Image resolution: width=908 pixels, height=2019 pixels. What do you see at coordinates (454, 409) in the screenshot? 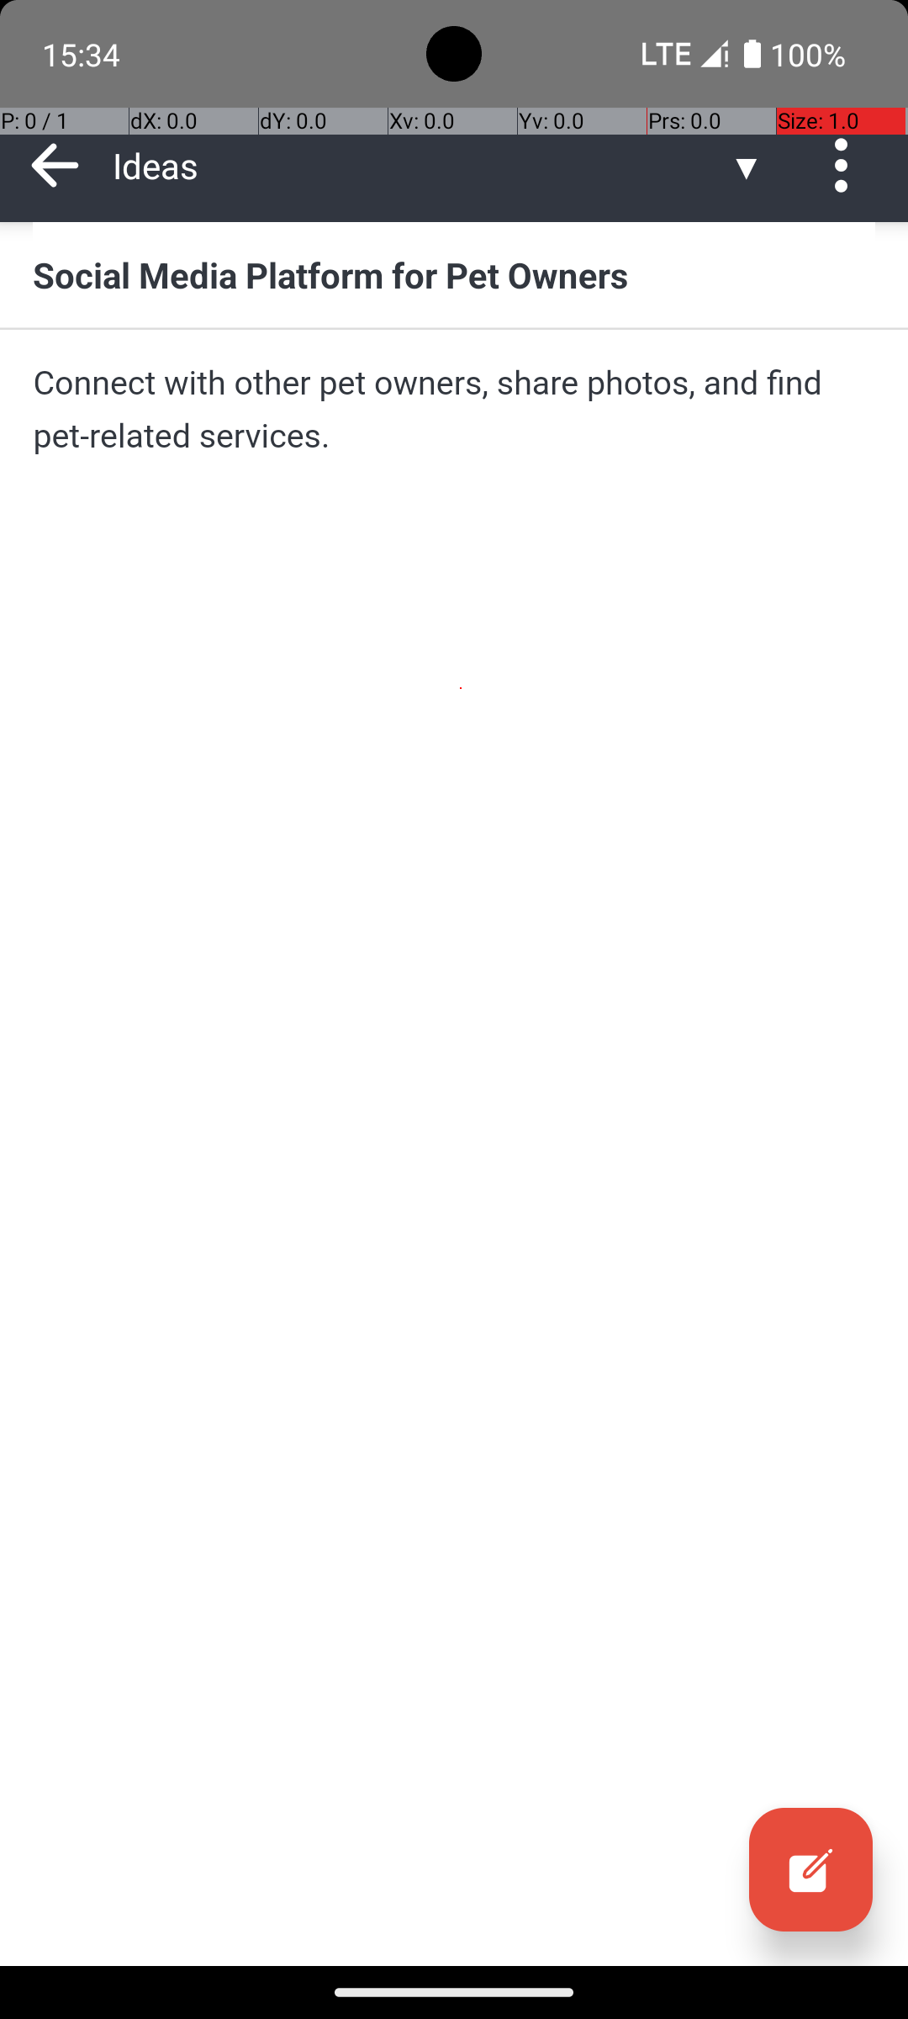
I see `Connect with other pet owners, share photos, and find pet-related services.` at bounding box center [454, 409].